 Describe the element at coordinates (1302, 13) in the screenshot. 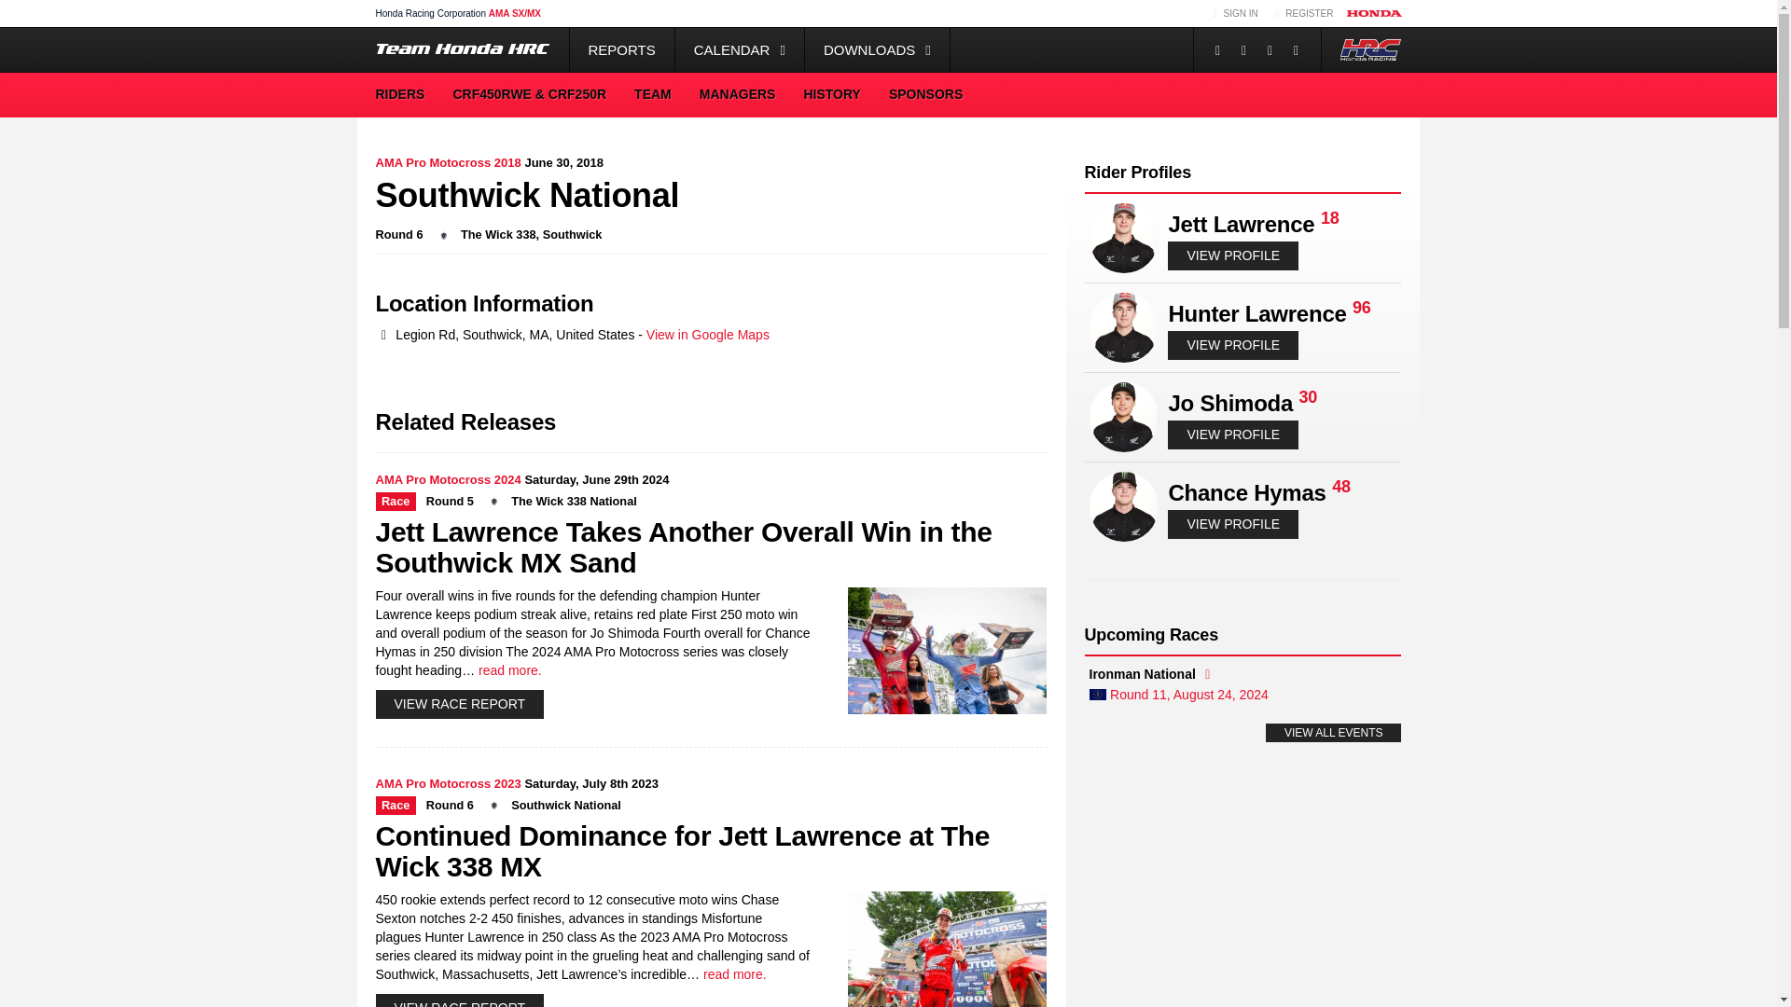

I see `REGISTER` at that location.